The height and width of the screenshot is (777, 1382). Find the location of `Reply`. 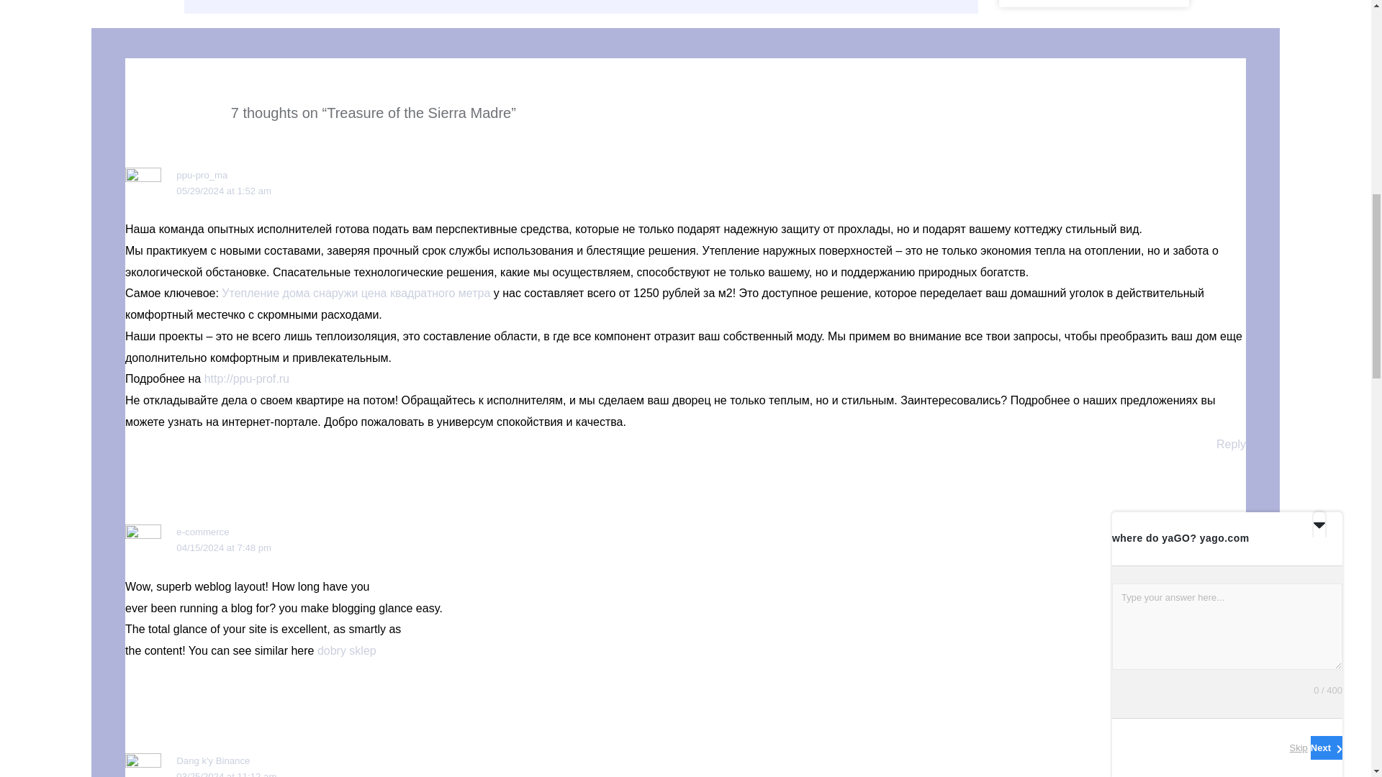

Reply is located at coordinates (1231, 445).